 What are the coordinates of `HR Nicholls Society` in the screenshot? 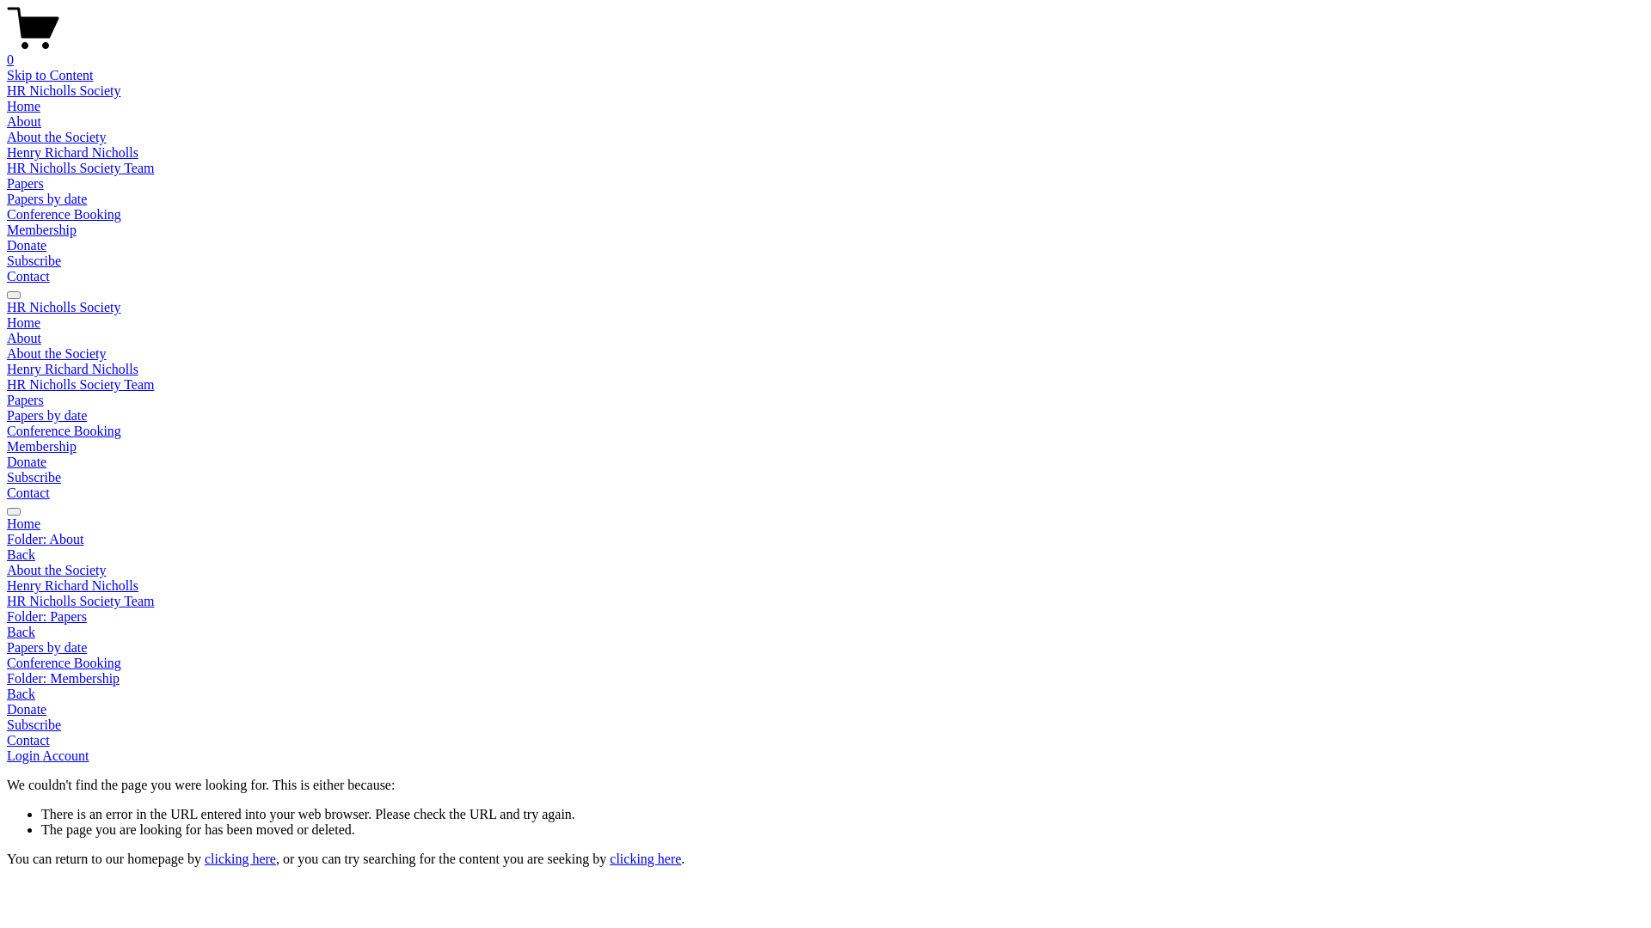 It's located at (64, 308).